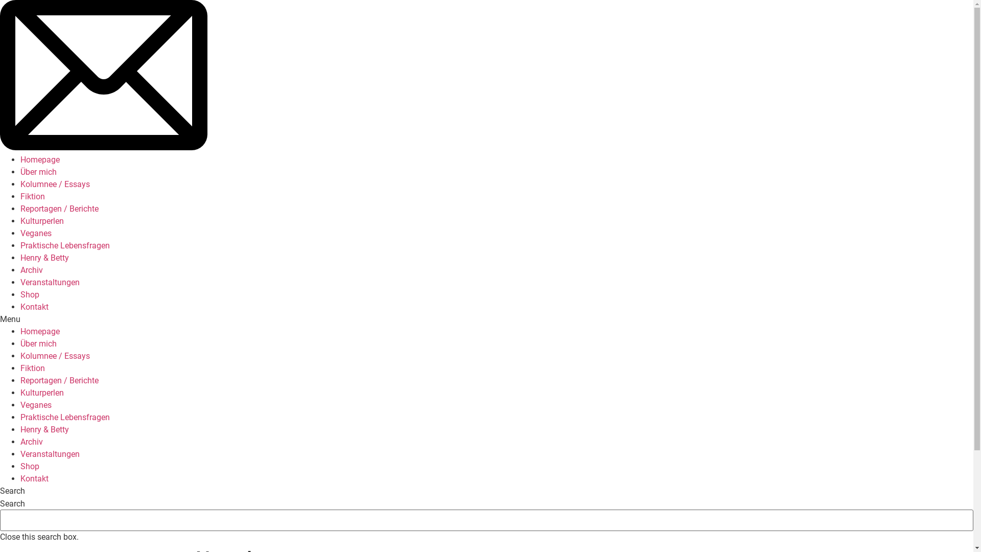 This screenshot has height=552, width=981. I want to click on Veranstaltungen, so click(50, 454).